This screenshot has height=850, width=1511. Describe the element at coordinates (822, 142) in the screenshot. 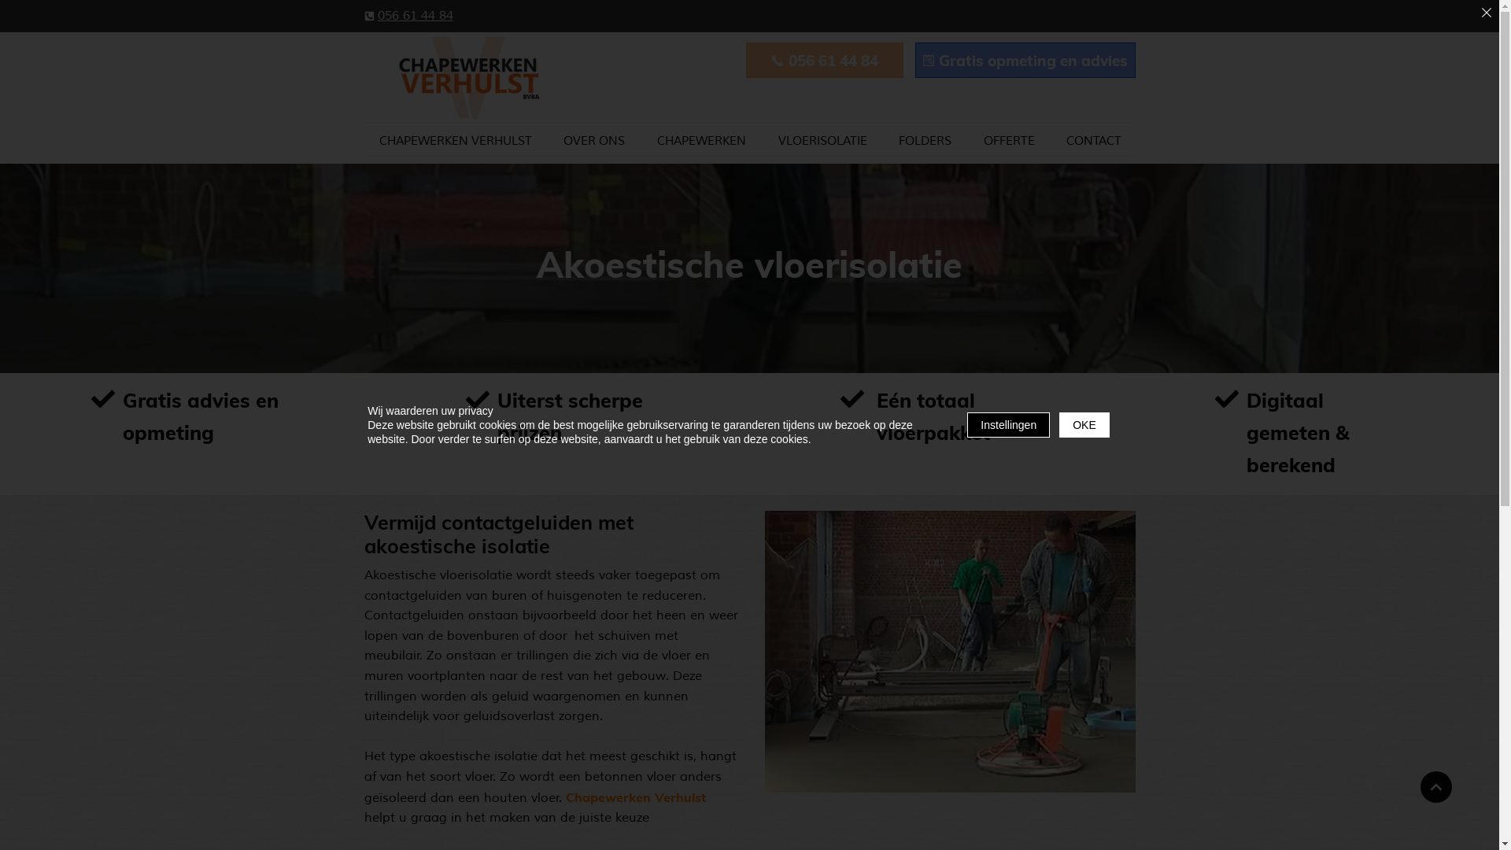

I see `VLOERISOLATIE` at that location.